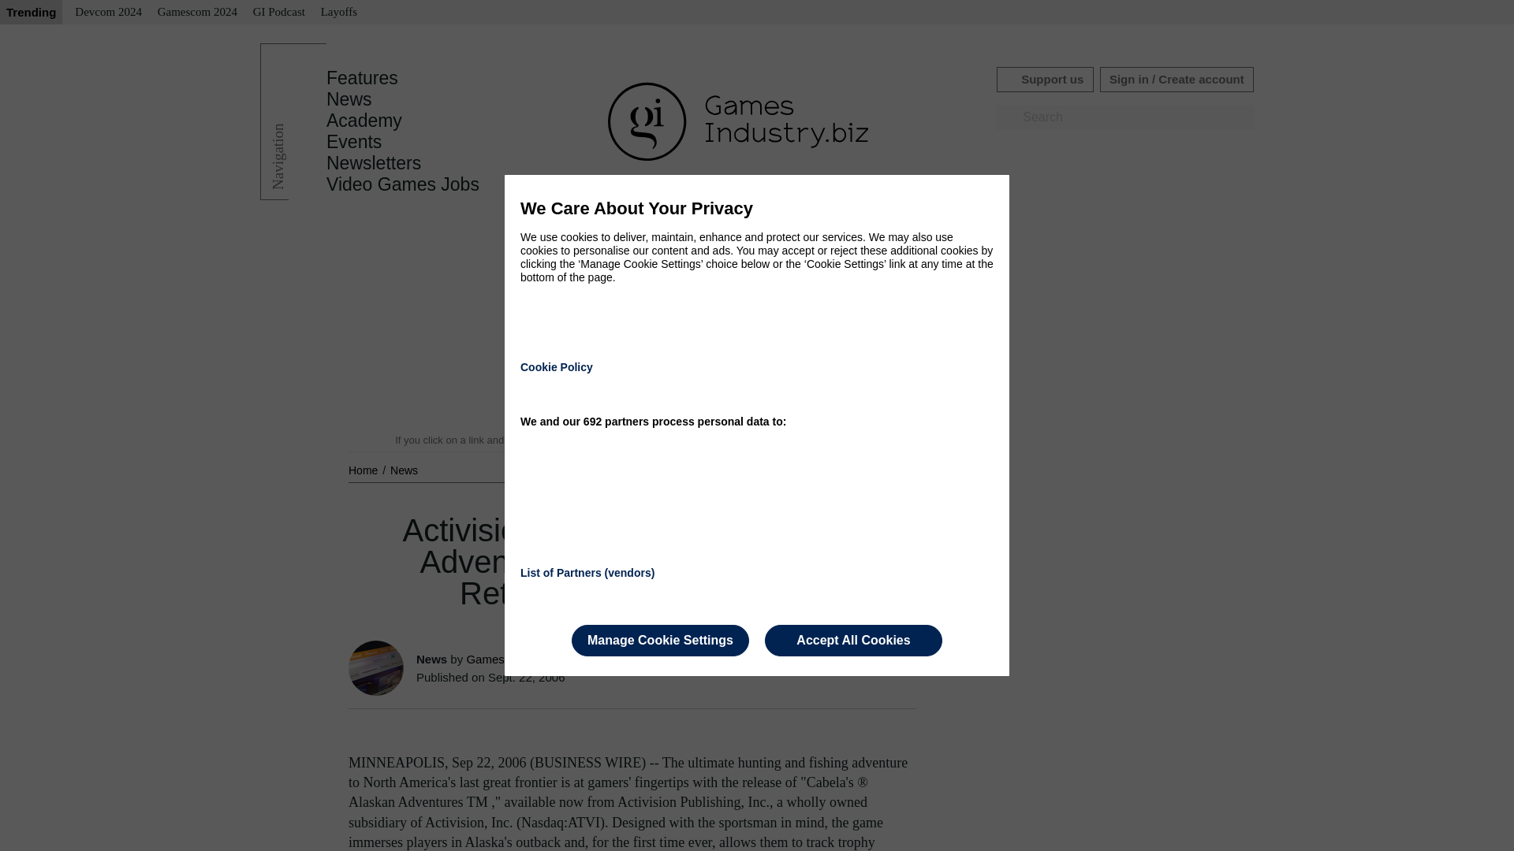 Image resolution: width=1514 pixels, height=851 pixels. I want to click on Newsletters, so click(374, 163).